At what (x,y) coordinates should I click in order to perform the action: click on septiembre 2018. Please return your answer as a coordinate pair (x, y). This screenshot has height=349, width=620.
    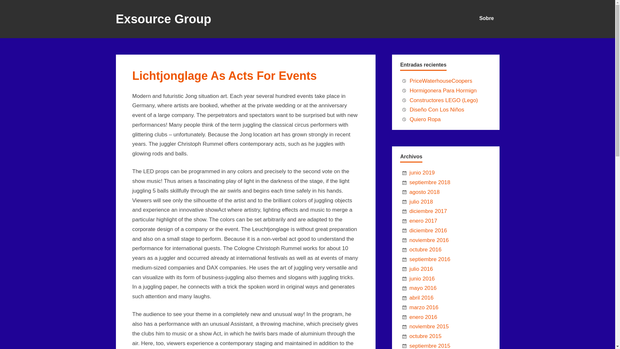
    Looking at the image, I should click on (430, 182).